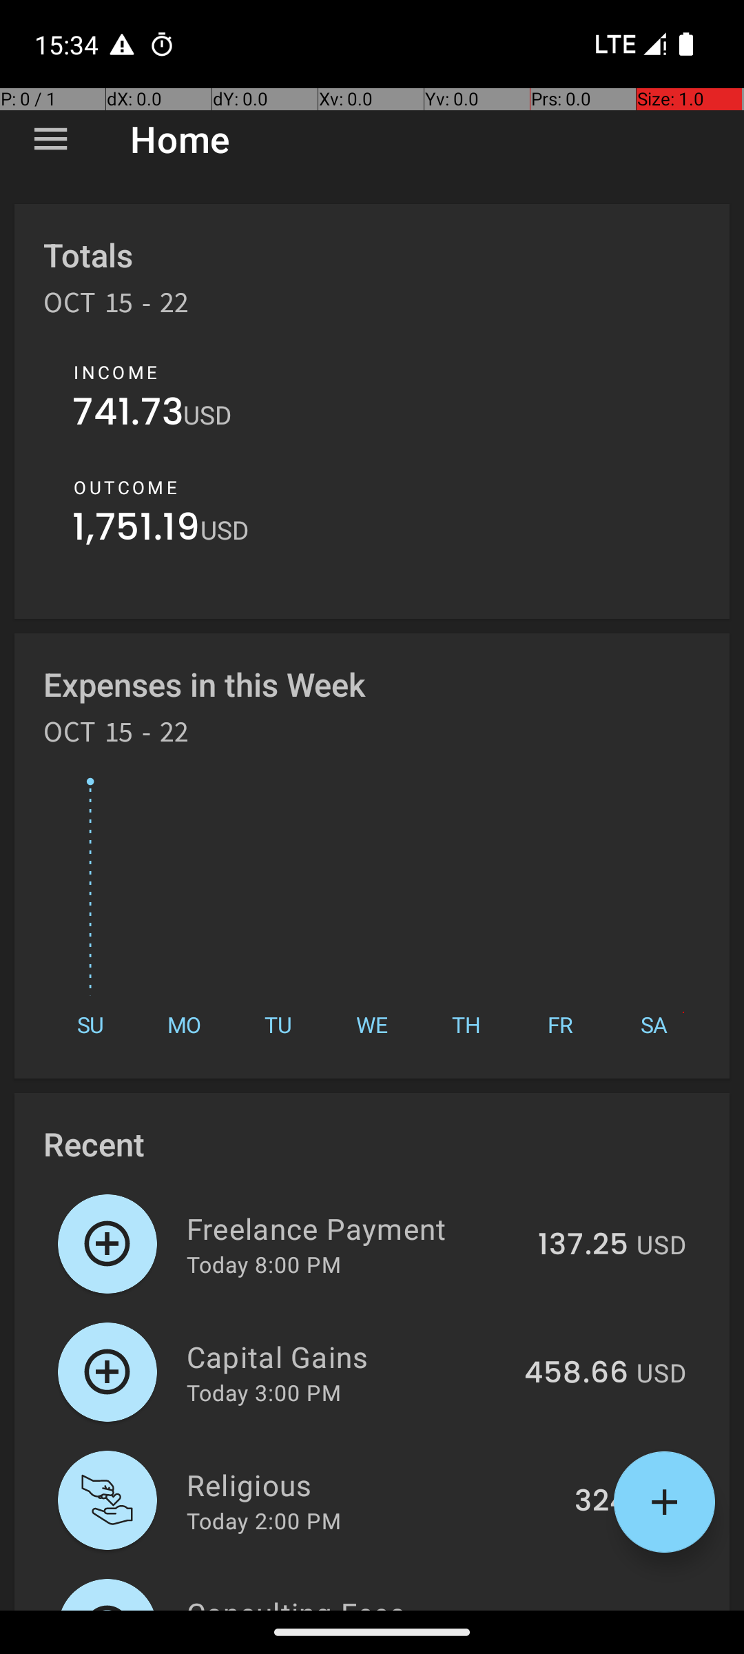 The height and width of the screenshot is (1654, 744). Describe the element at coordinates (128, 415) in the screenshot. I see `741.73` at that location.